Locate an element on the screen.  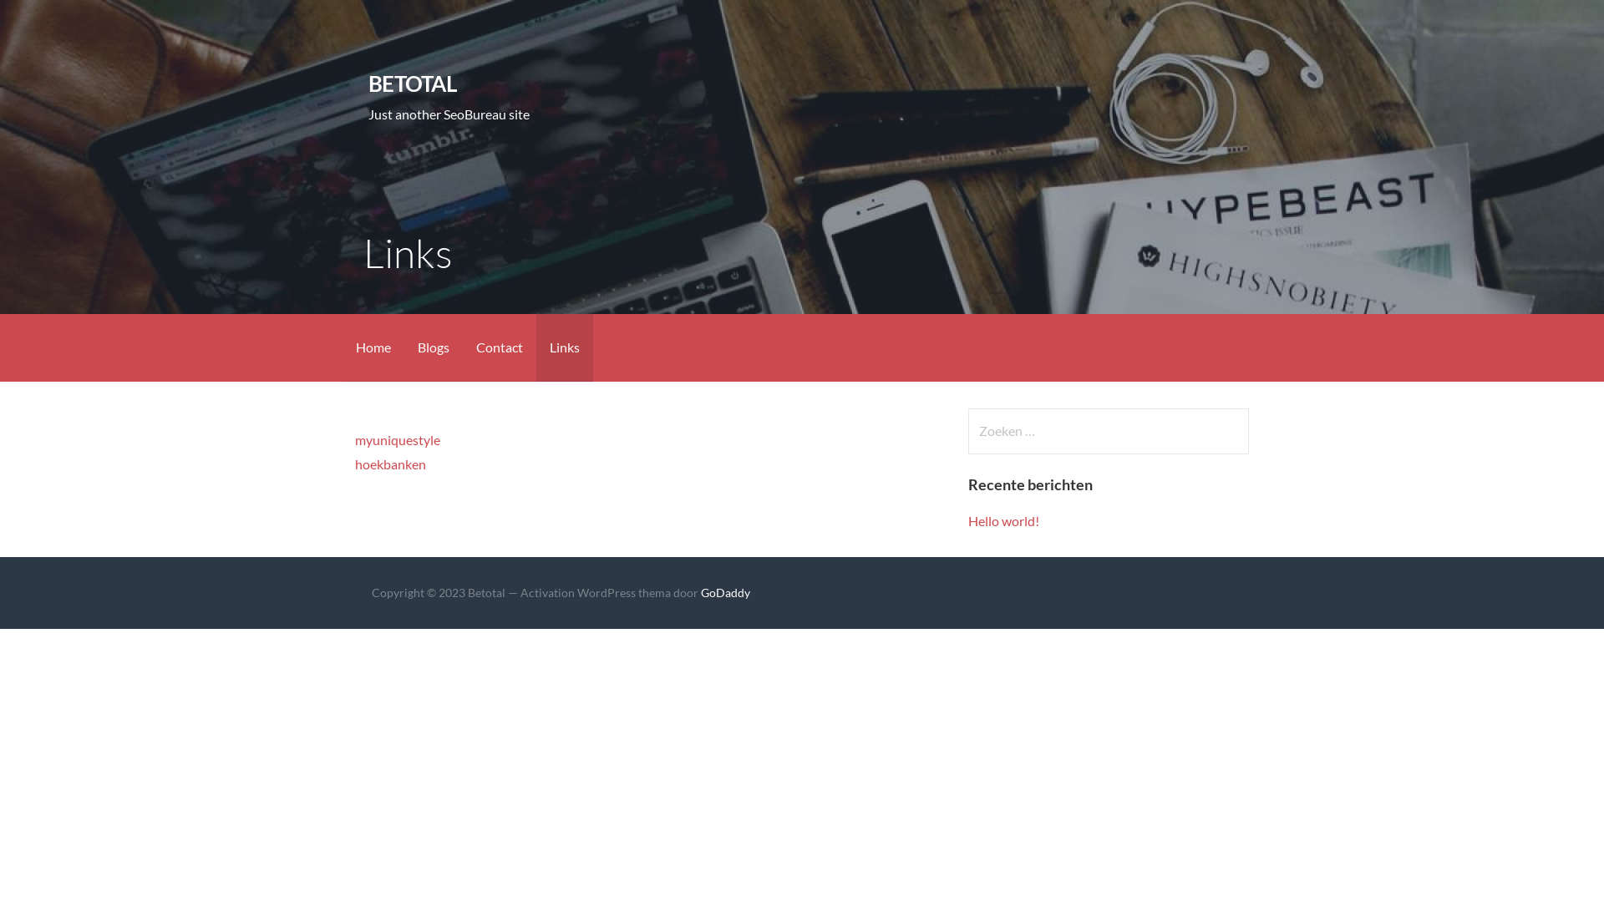
myuniquestyle is located at coordinates (398, 439).